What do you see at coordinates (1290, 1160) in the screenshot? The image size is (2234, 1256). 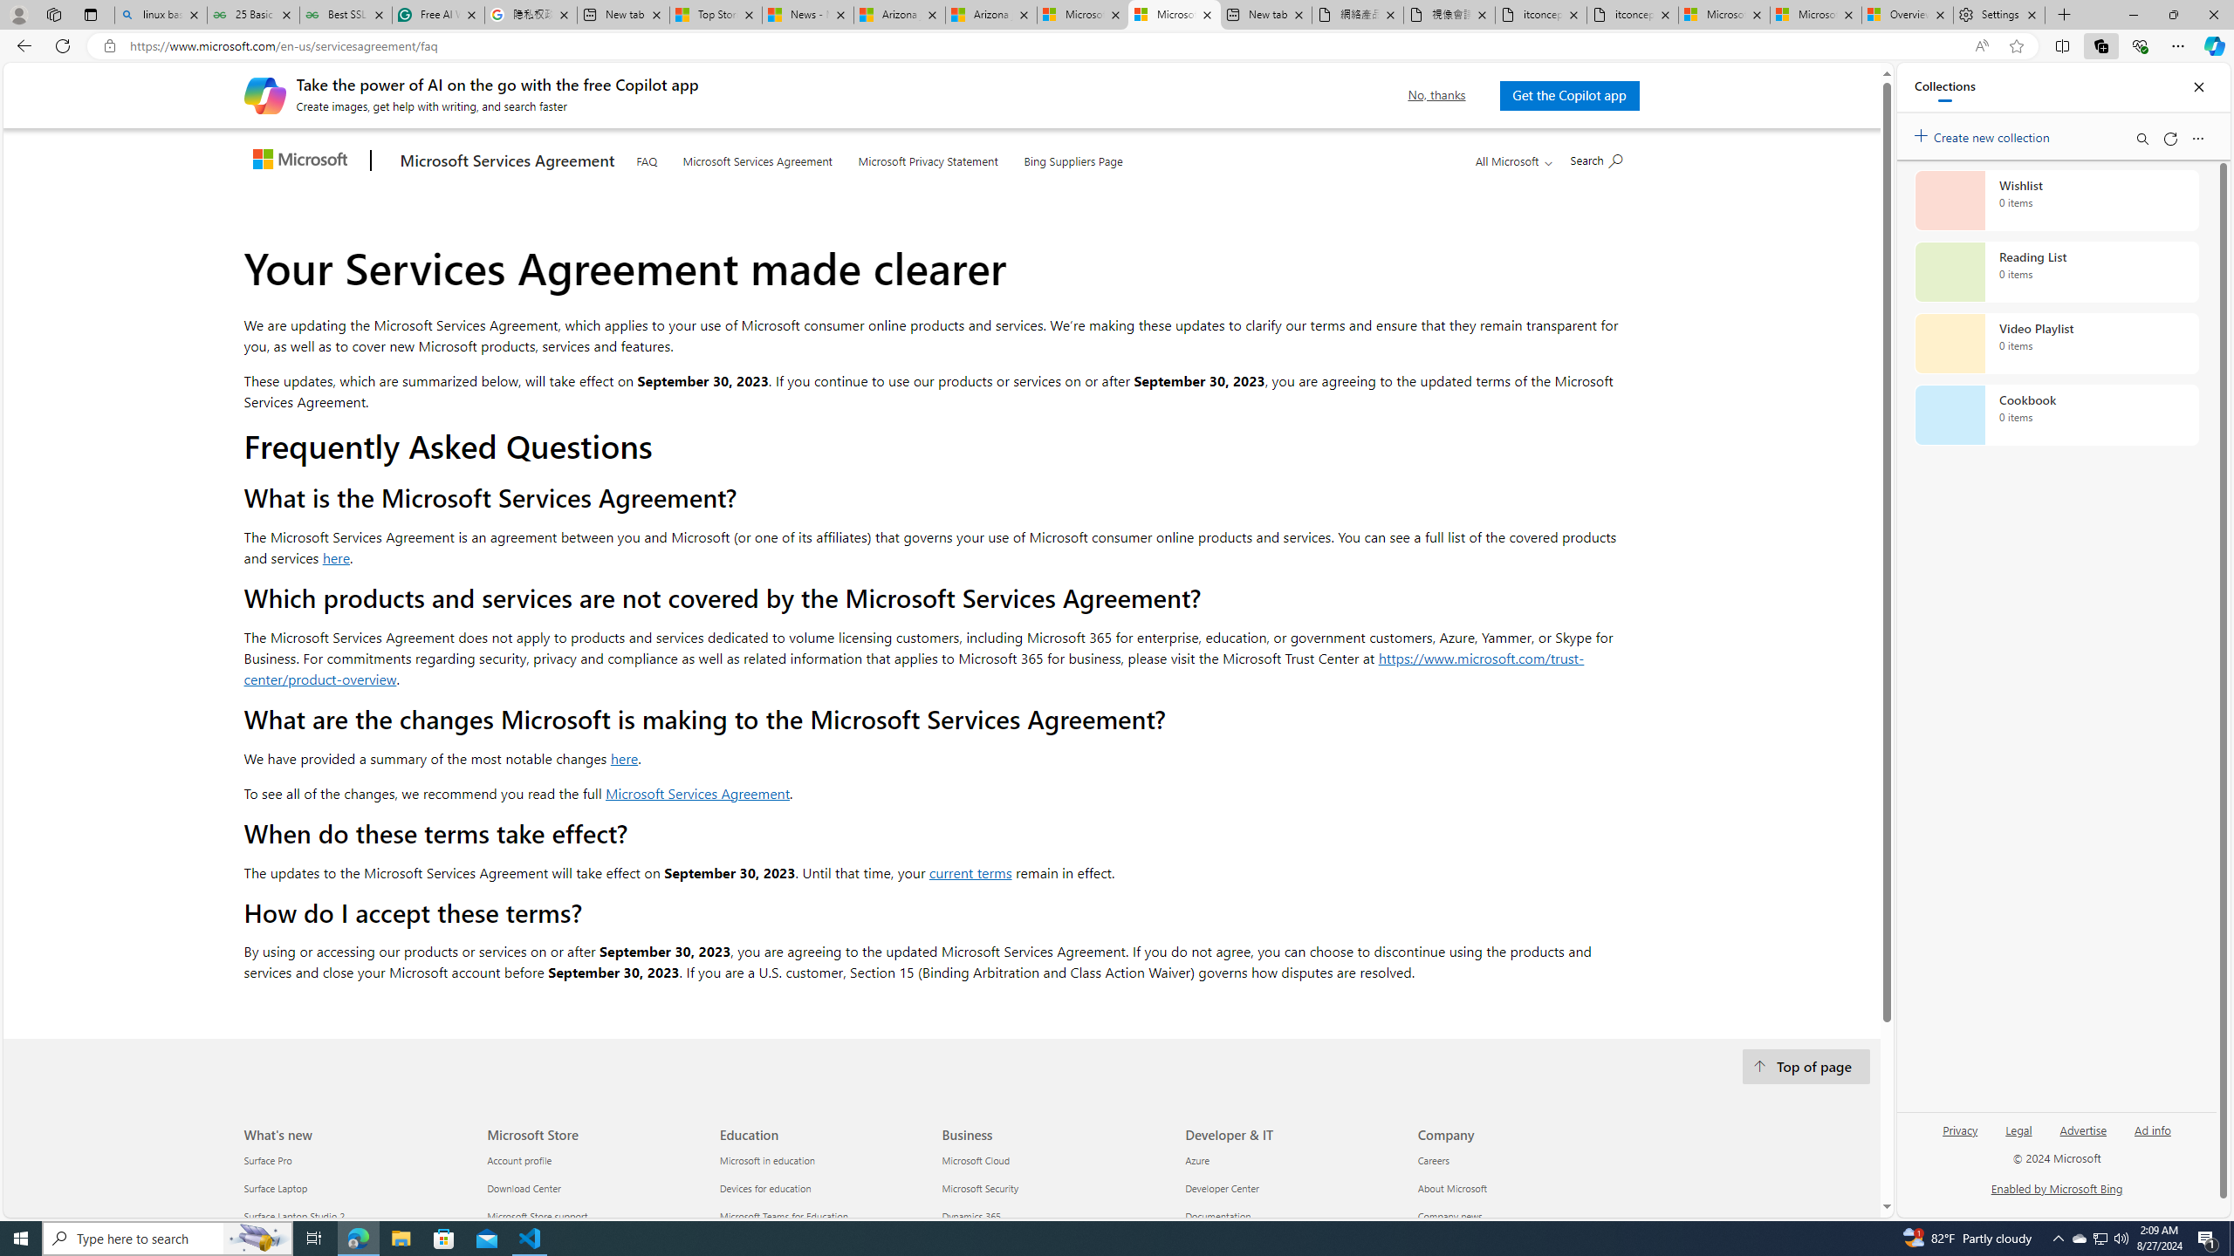 I see `Azure` at bounding box center [1290, 1160].